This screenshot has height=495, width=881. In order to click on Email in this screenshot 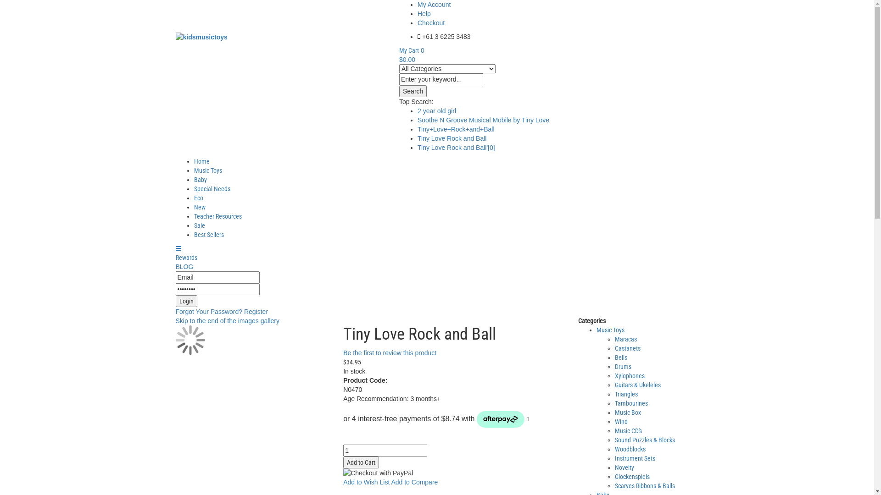, I will do `click(217, 277)`.